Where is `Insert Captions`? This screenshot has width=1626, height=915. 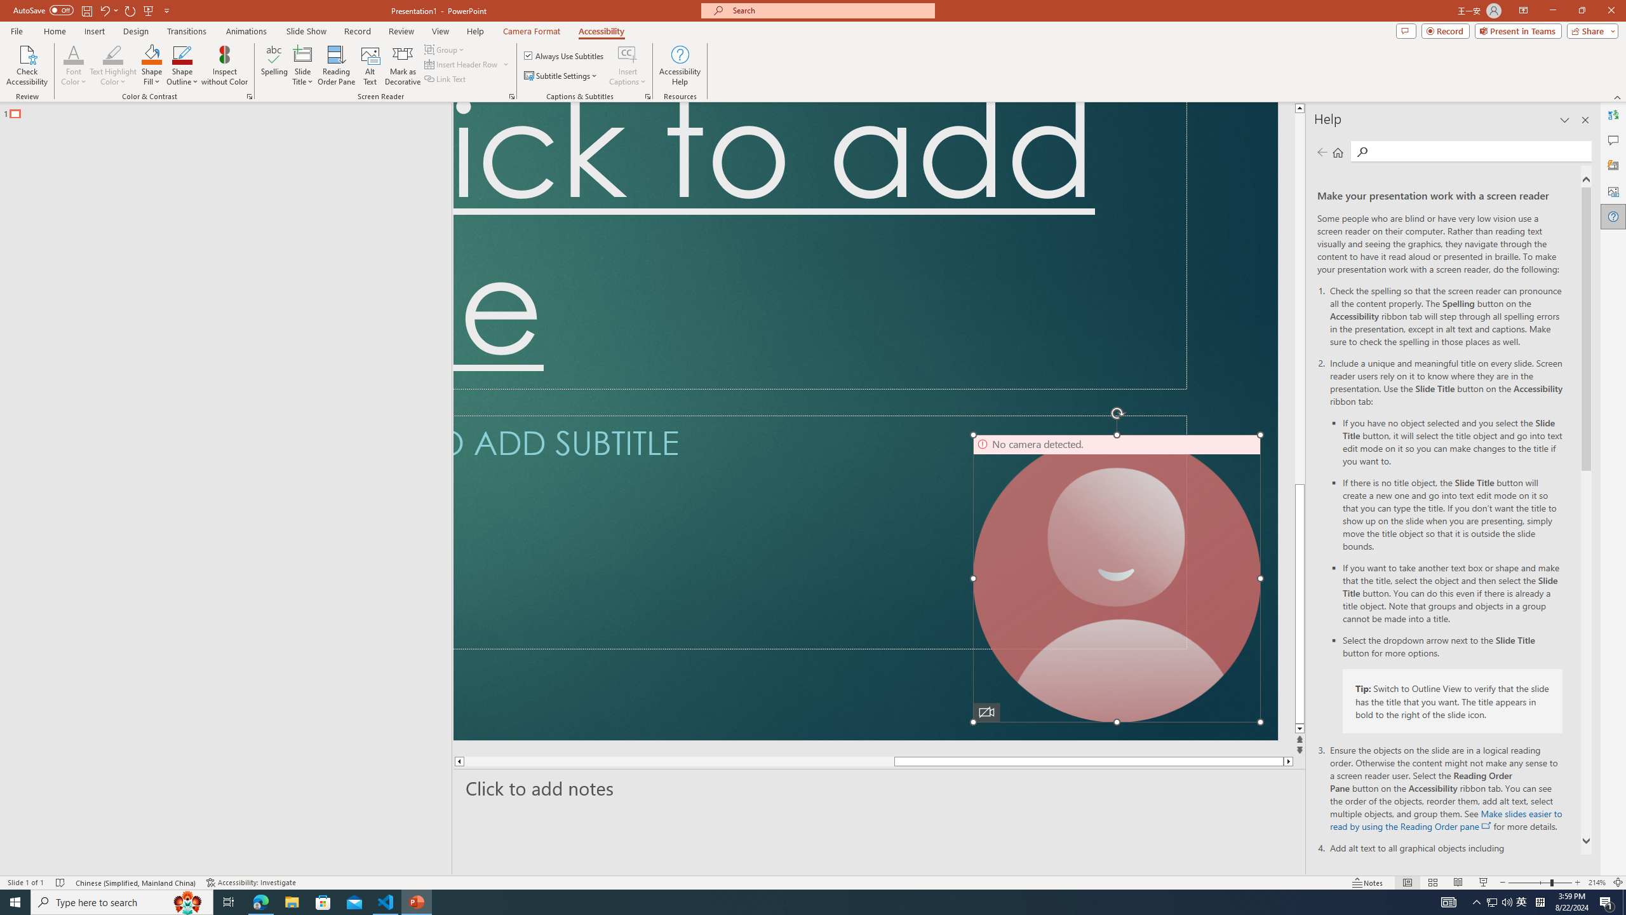
Insert Captions is located at coordinates (628, 54).